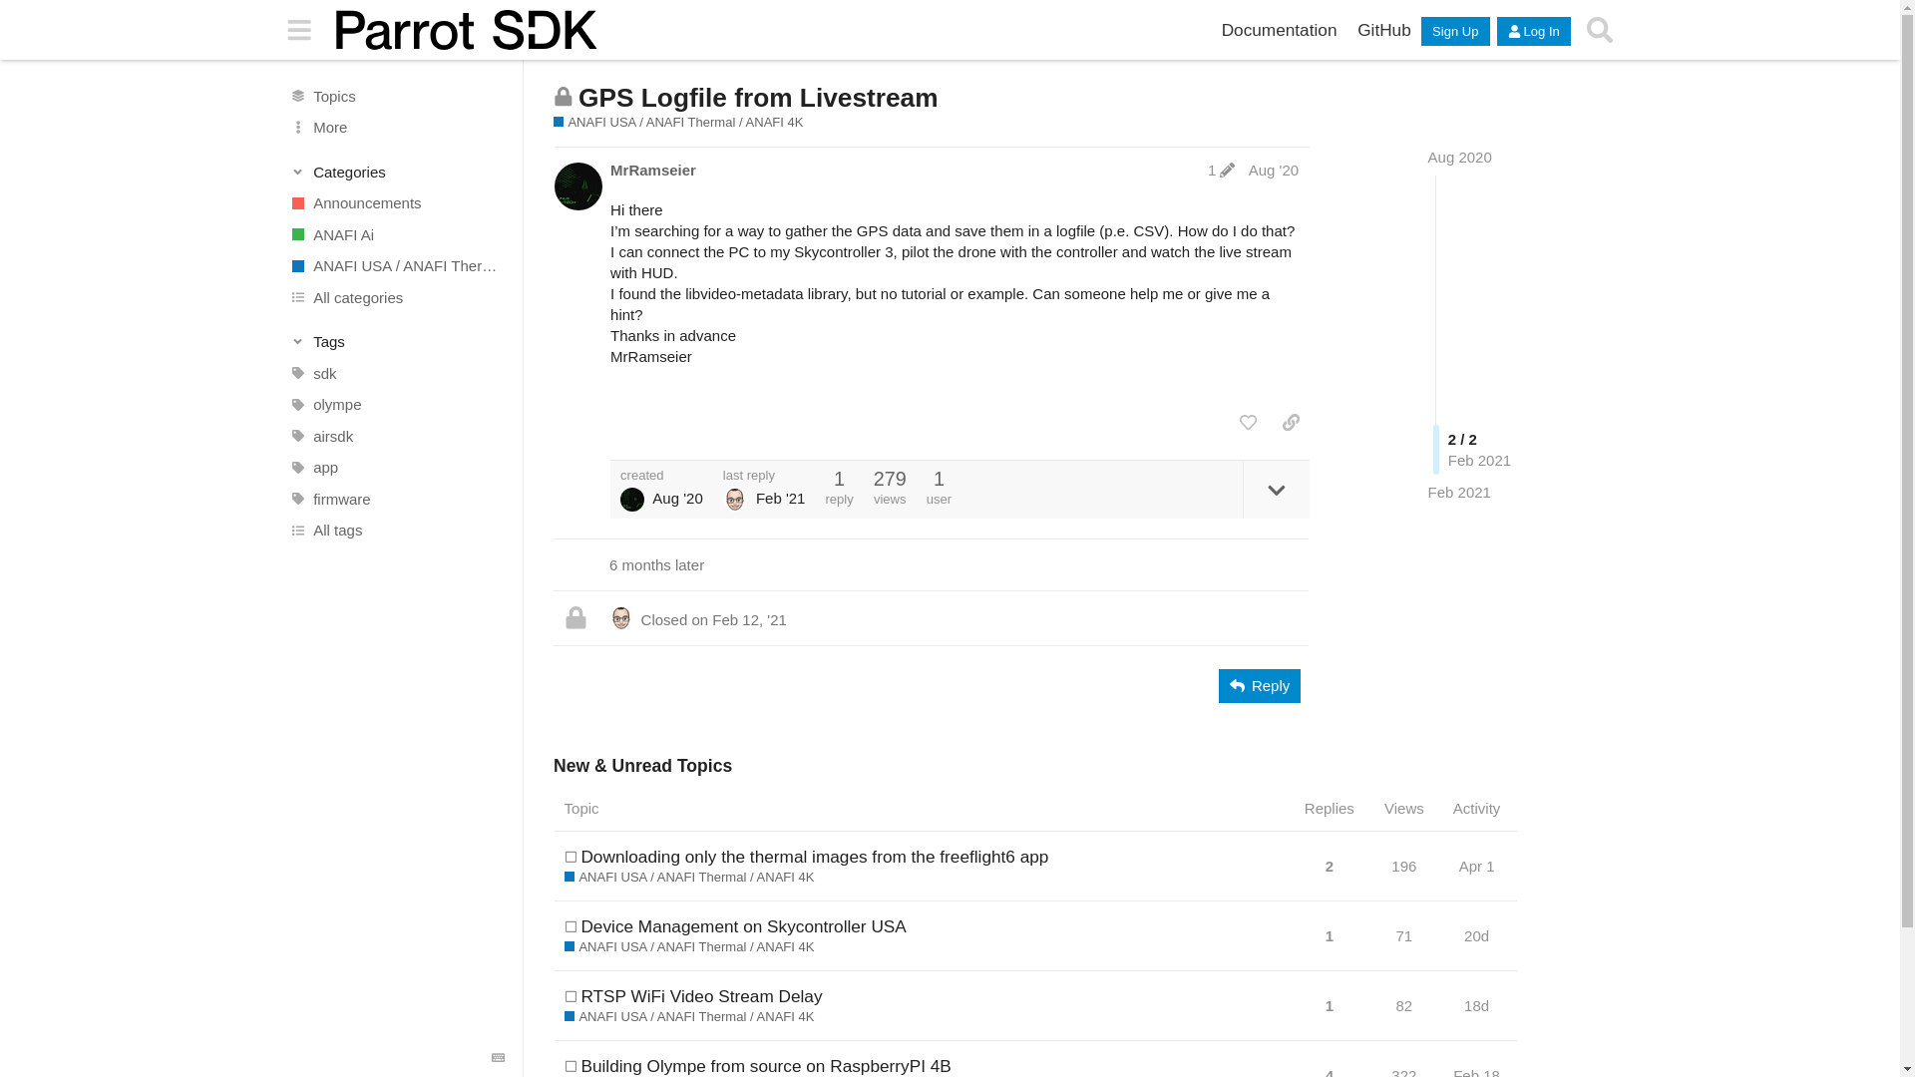 The image size is (1915, 1077). What do you see at coordinates (396, 467) in the screenshot?
I see `app` at bounding box center [396, 467].